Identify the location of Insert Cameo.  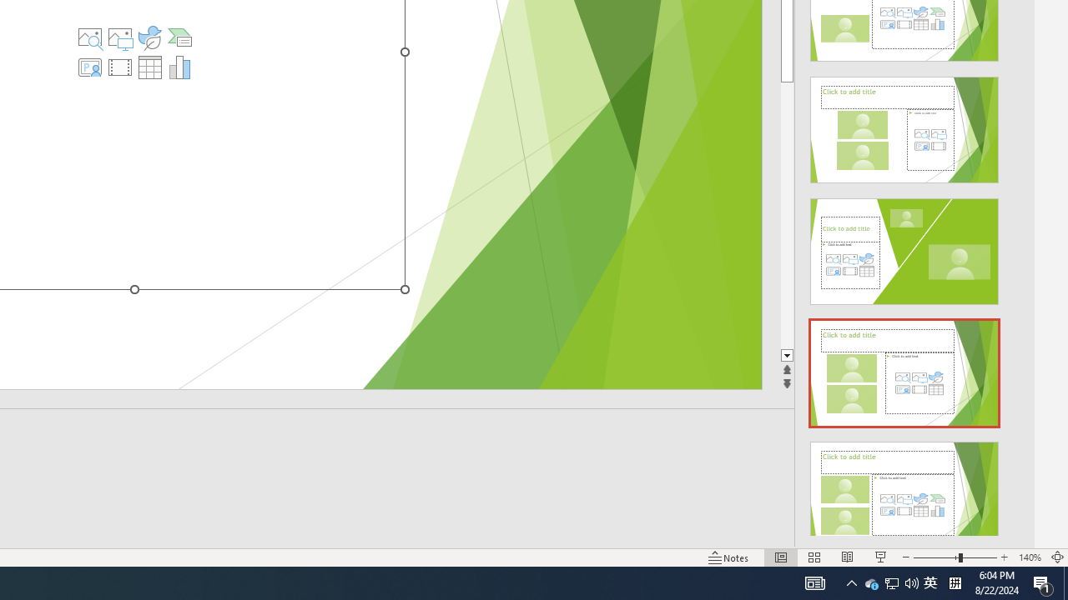
(90, 67).